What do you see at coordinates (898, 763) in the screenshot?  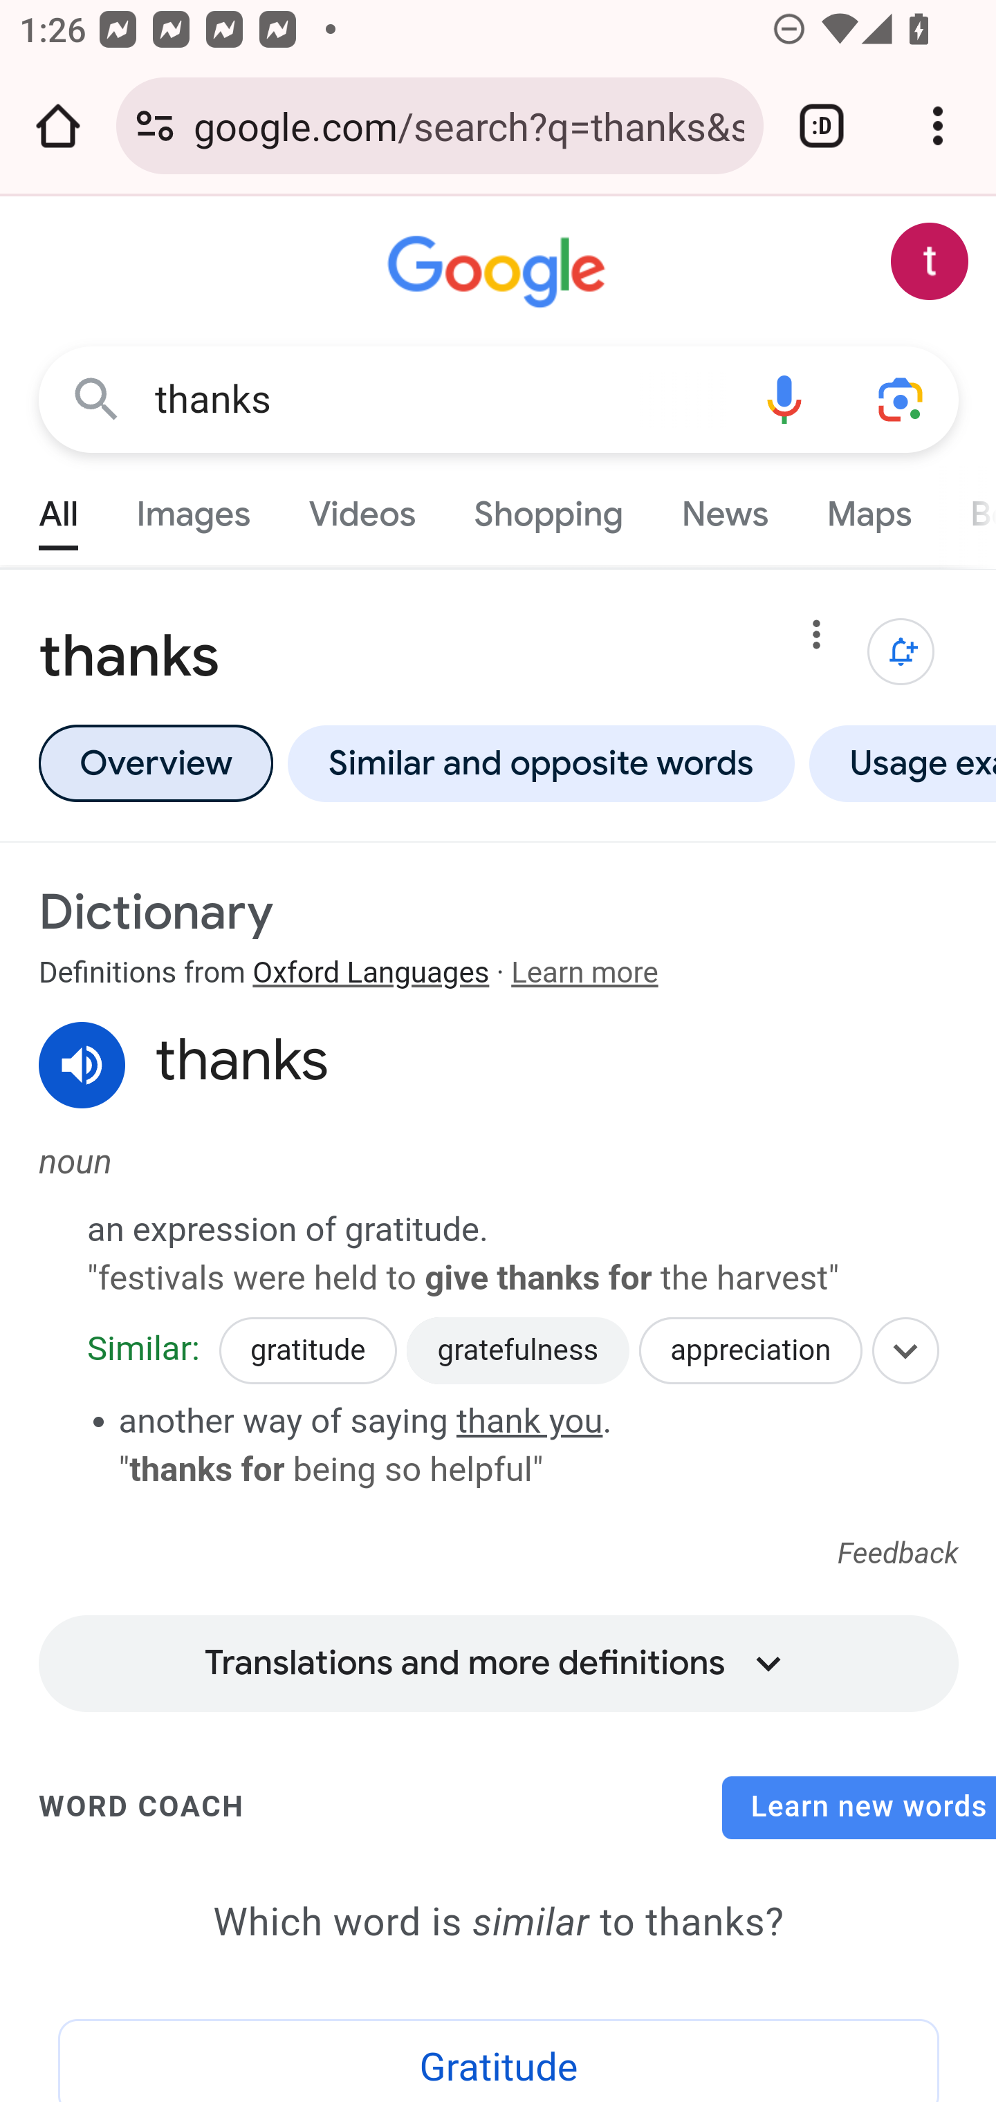 I see `Usage examples` at bounding box center [898, 763].